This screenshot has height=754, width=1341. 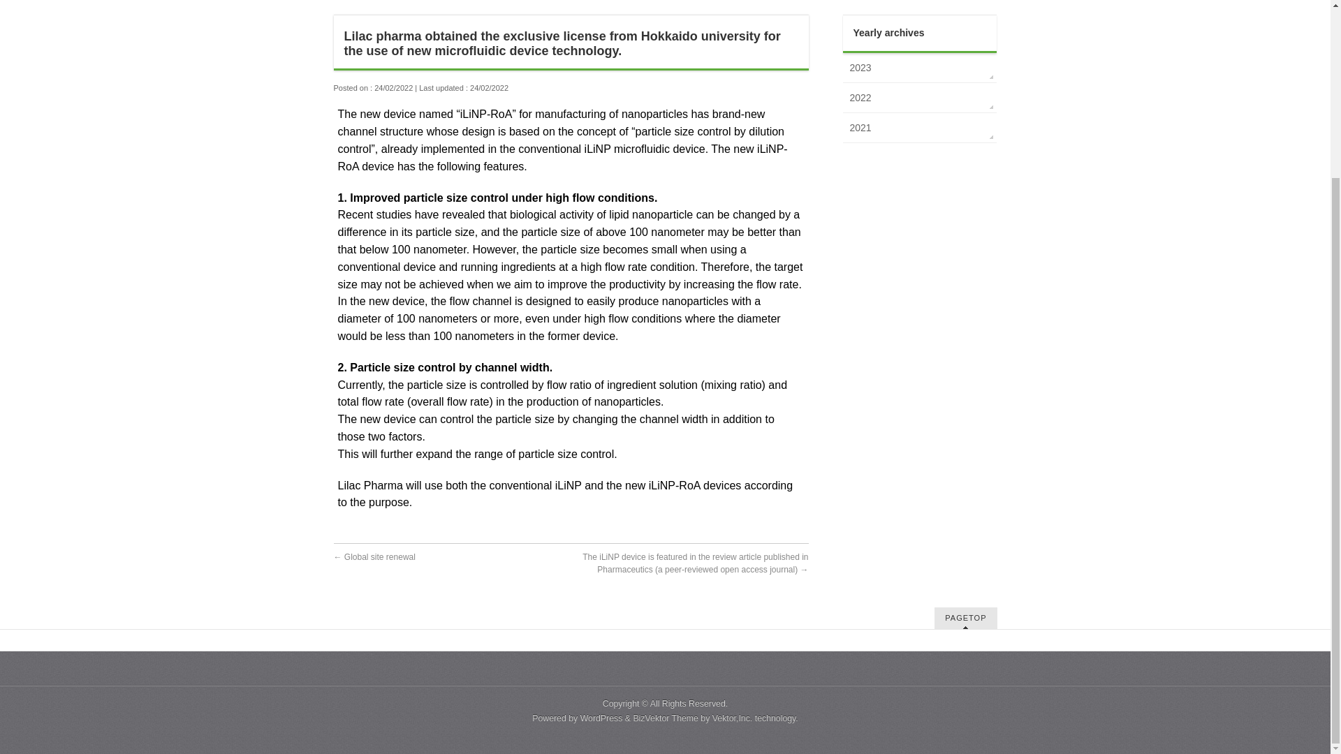 What do you see at coordinates (666, 718) in the screenshot?
I see `BizVektor Theme` at bounding box center [666, 718].